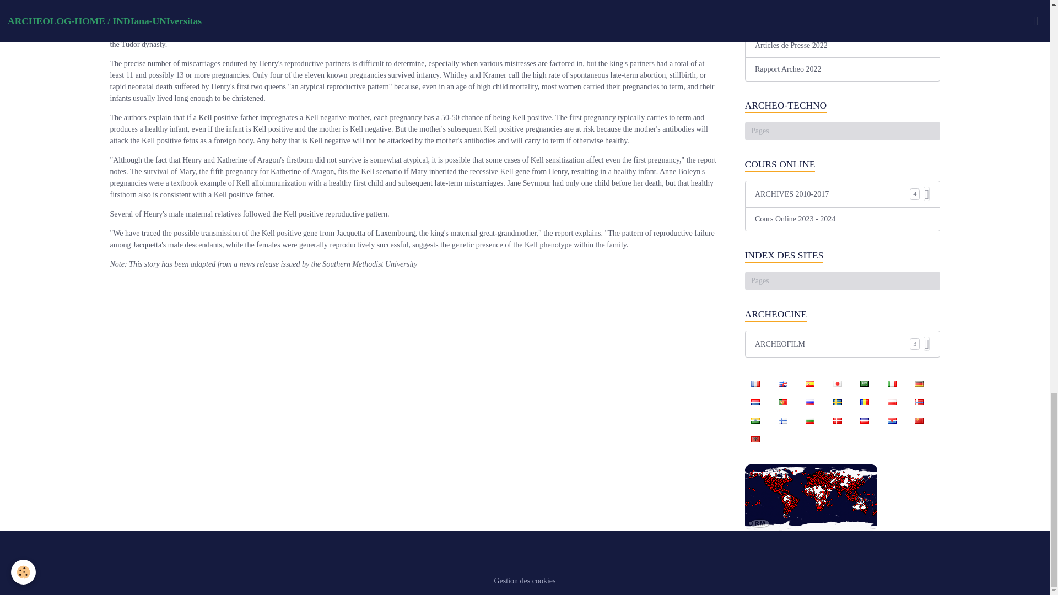 This screenshot has height=595, width=1058. I want to click on Czech, so click(865, 420).